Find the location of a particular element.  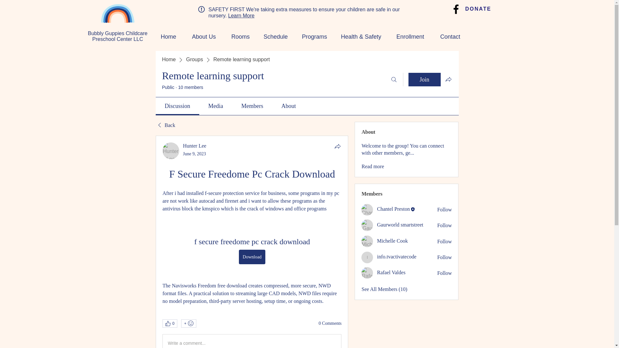

Contact is located at coordinates (447, 37).